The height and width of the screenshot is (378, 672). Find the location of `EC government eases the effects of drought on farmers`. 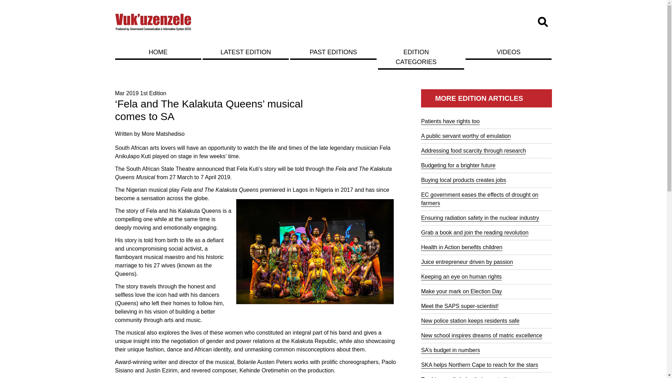

EC government eases the effects of drought on farmers is located at coordinates (479, 199).